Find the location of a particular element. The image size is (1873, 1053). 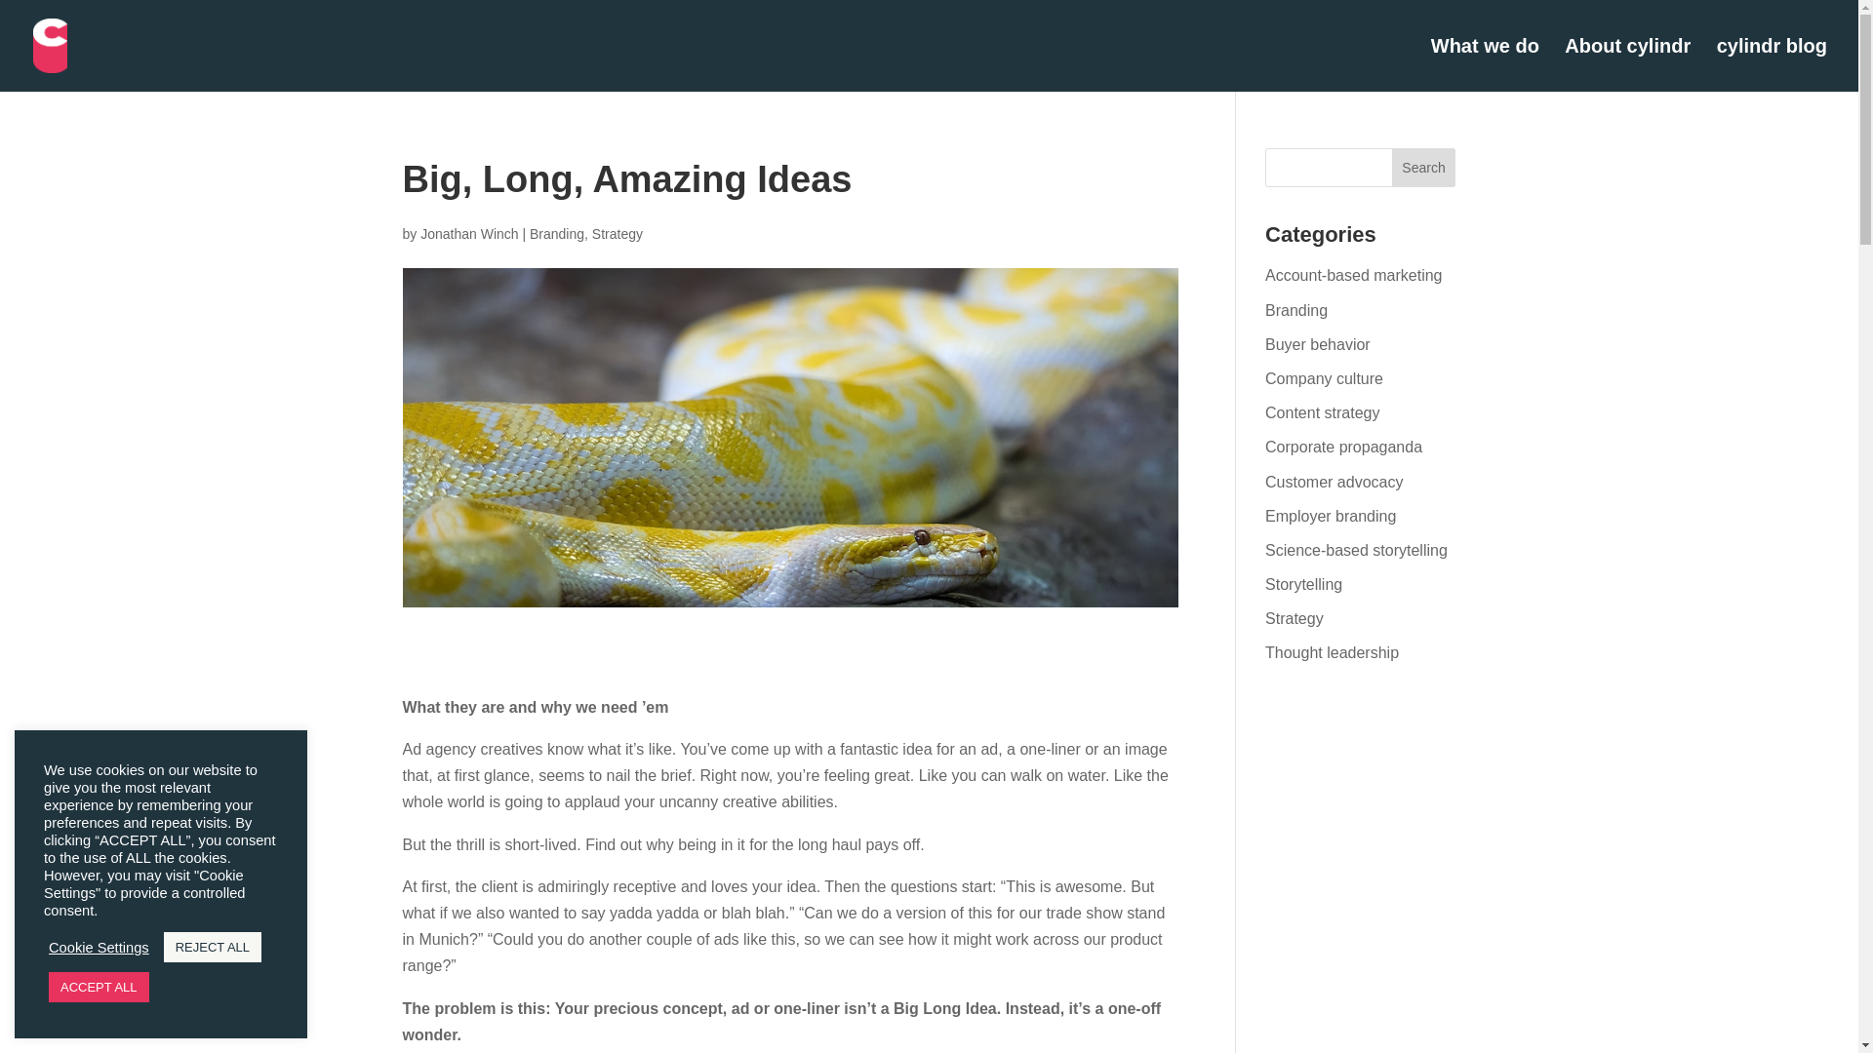

Strategy is located at coordinates (617, 234).